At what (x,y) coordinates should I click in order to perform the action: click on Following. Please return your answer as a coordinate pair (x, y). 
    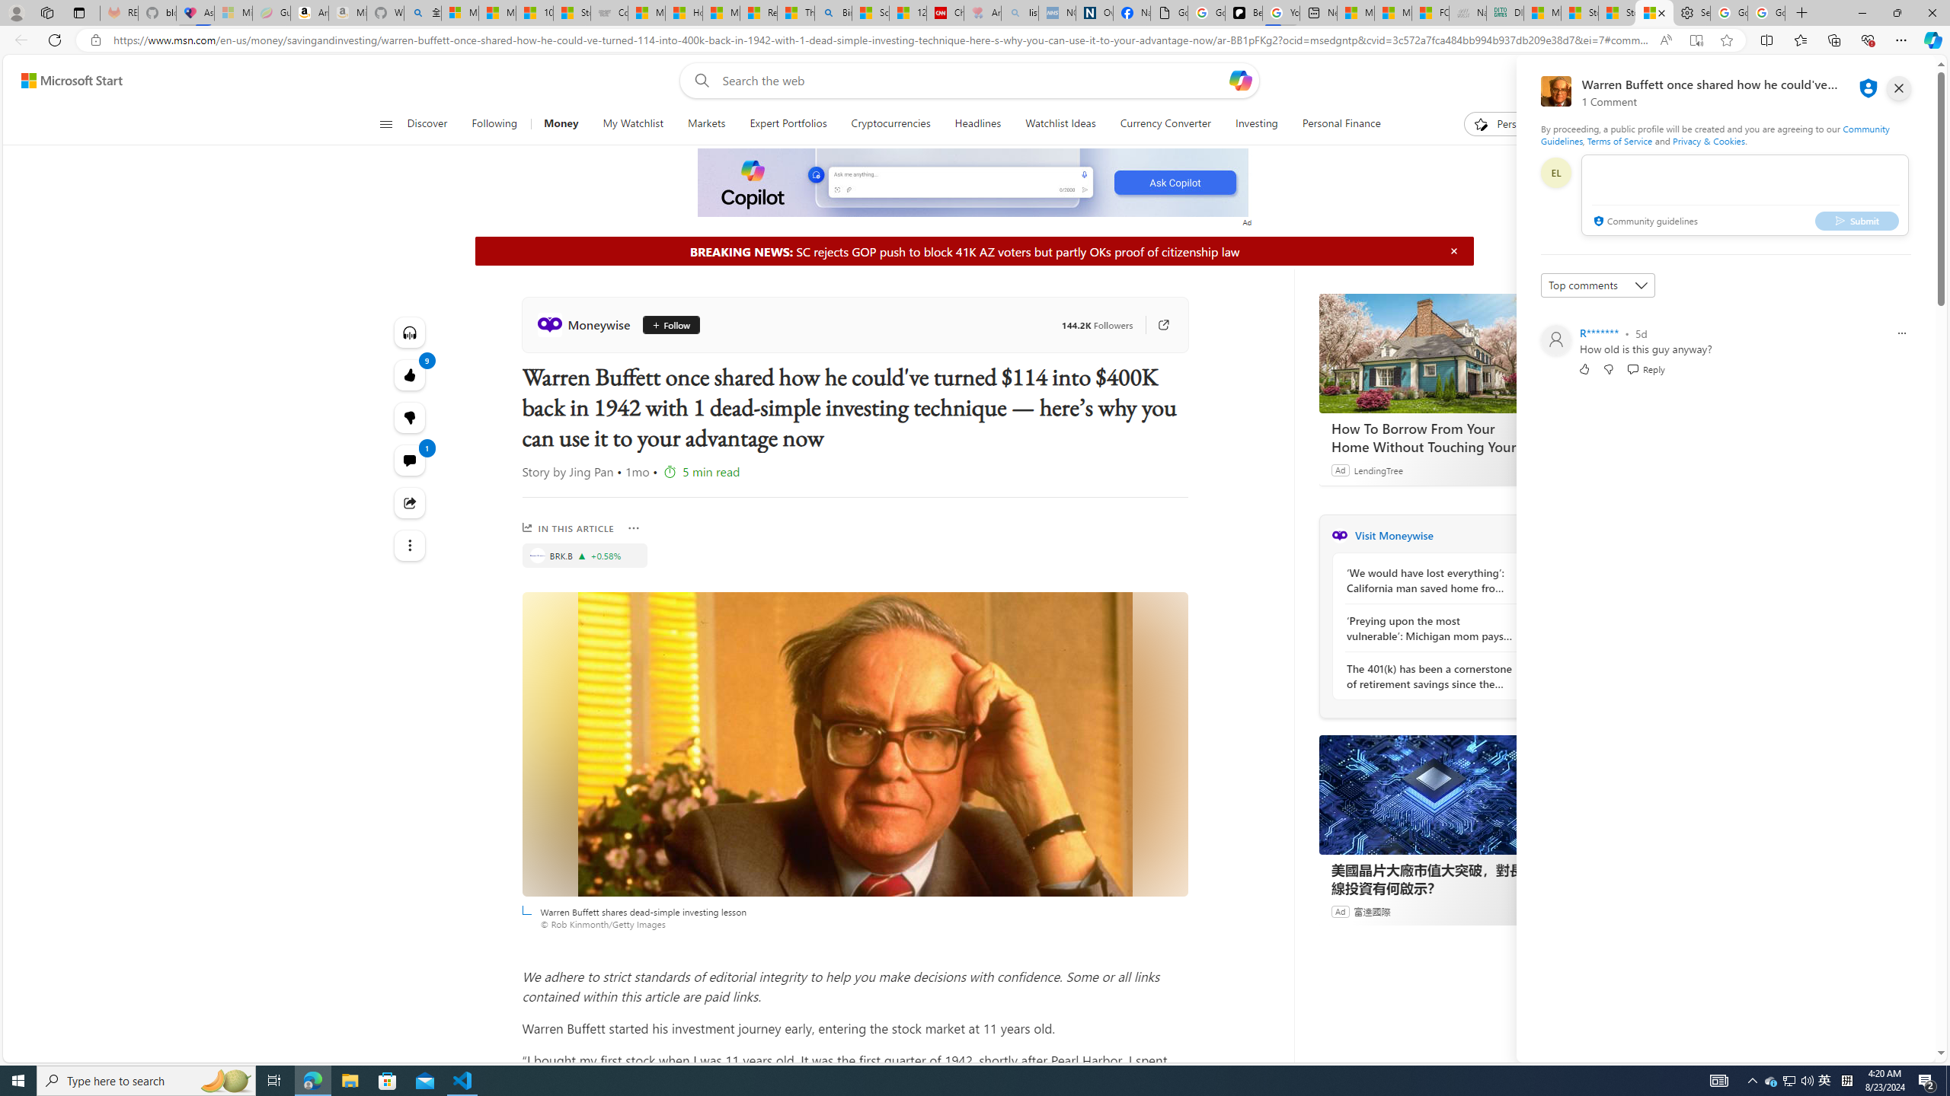
    Looking at the image, I should click on (494, 124).